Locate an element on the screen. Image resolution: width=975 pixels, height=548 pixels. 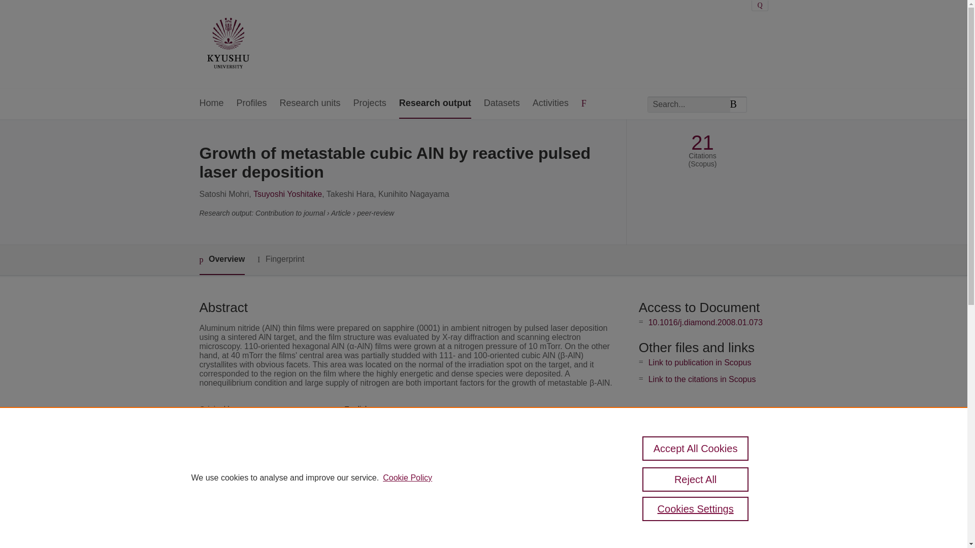
Overview is located at coordinates (221, 260).